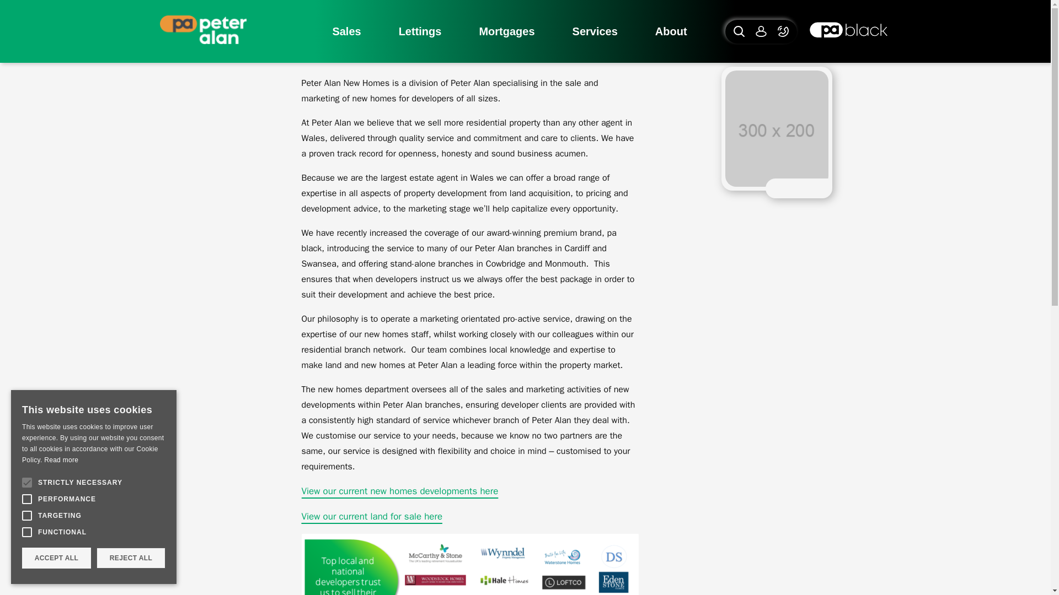  What do you see at coordinates (346, 32) in the screenshot?
I see `Sales` at bounding box center [346, 32].